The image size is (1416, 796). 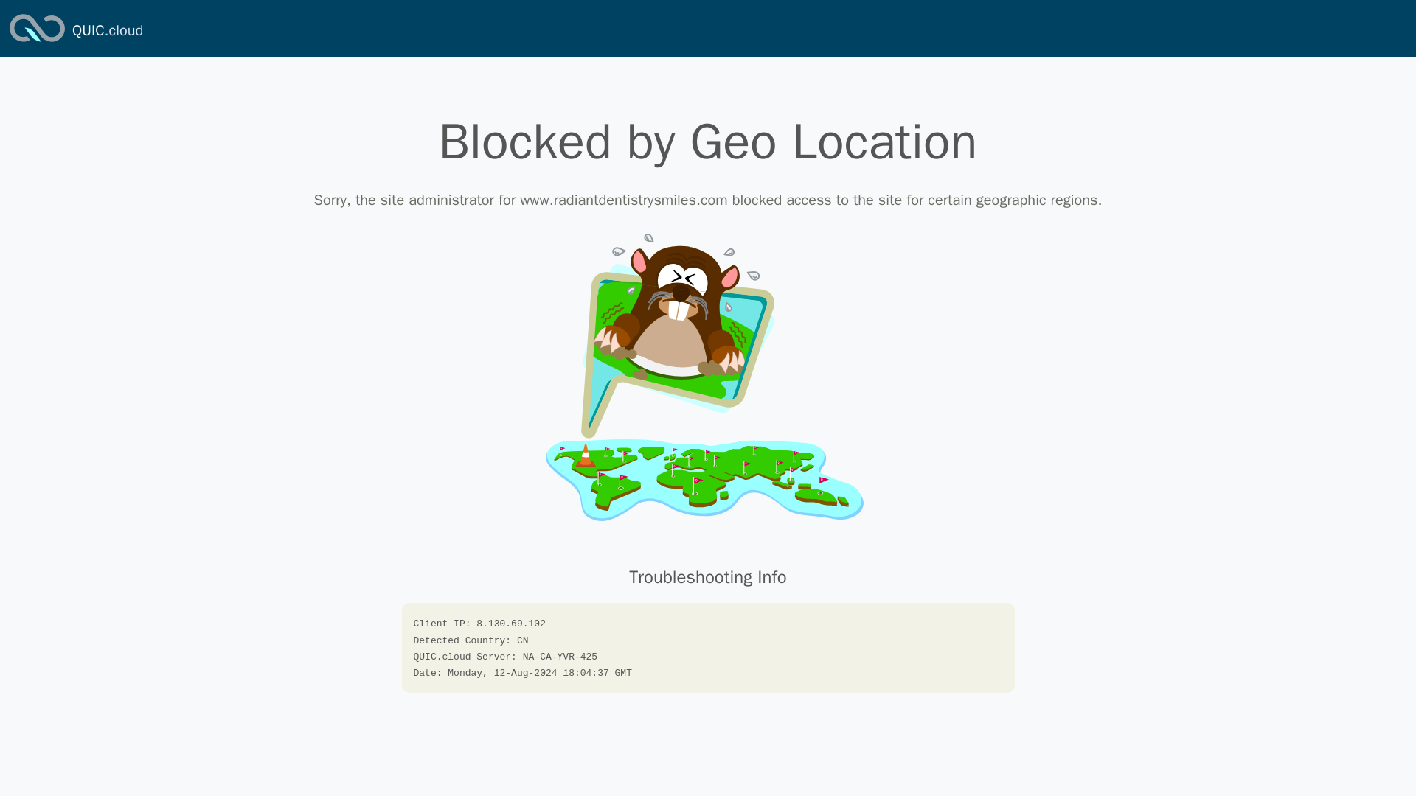 I want to click on QUIC.cloud, so click(x=37, y=43).